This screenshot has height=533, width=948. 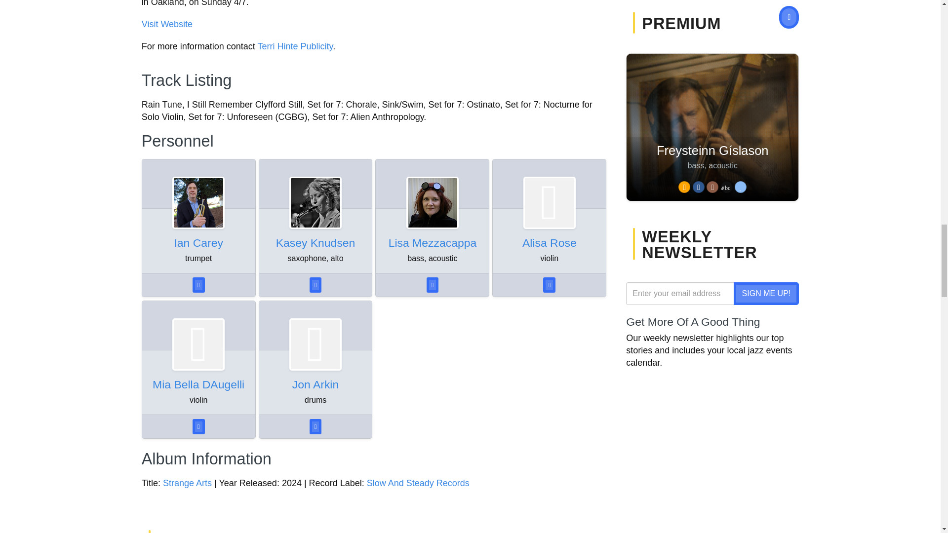 I want to click on Terri Hinte Publicity, so click(x=294, y=46).